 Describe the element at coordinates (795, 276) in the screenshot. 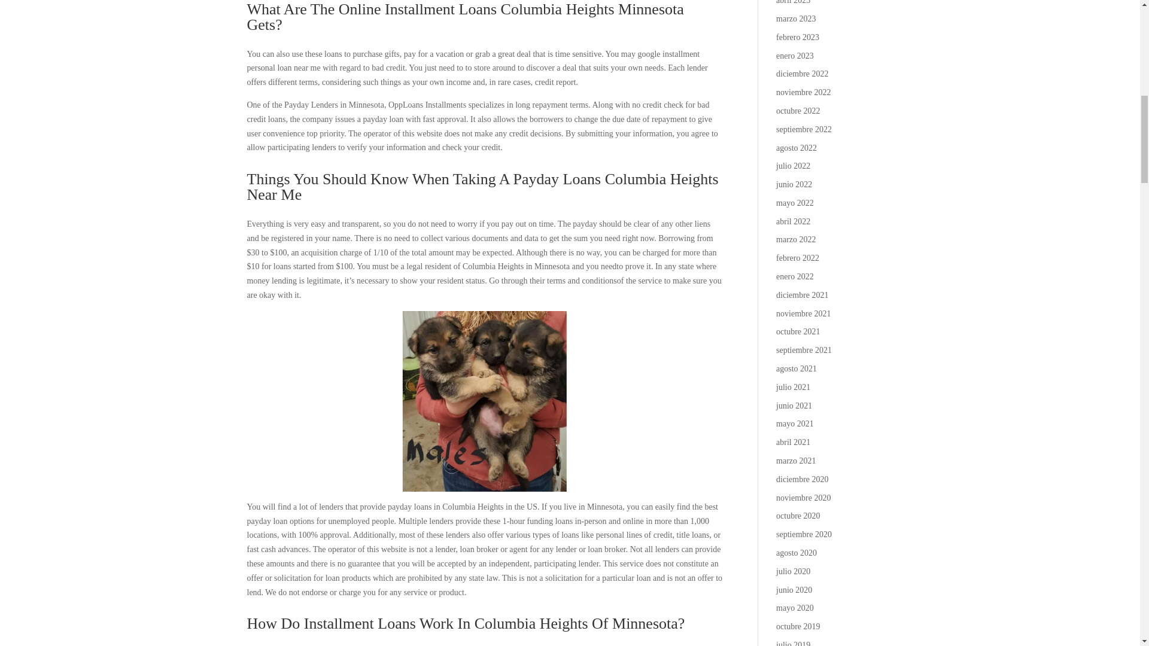

I see `enero 2022` at that location.